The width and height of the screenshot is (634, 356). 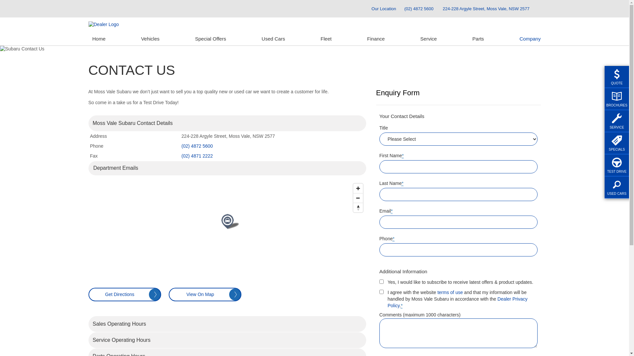 What do you see at coordinates (197, 146) in the screenshot?
I see `(02) 4872 5600` at bounding box center [197, 146].